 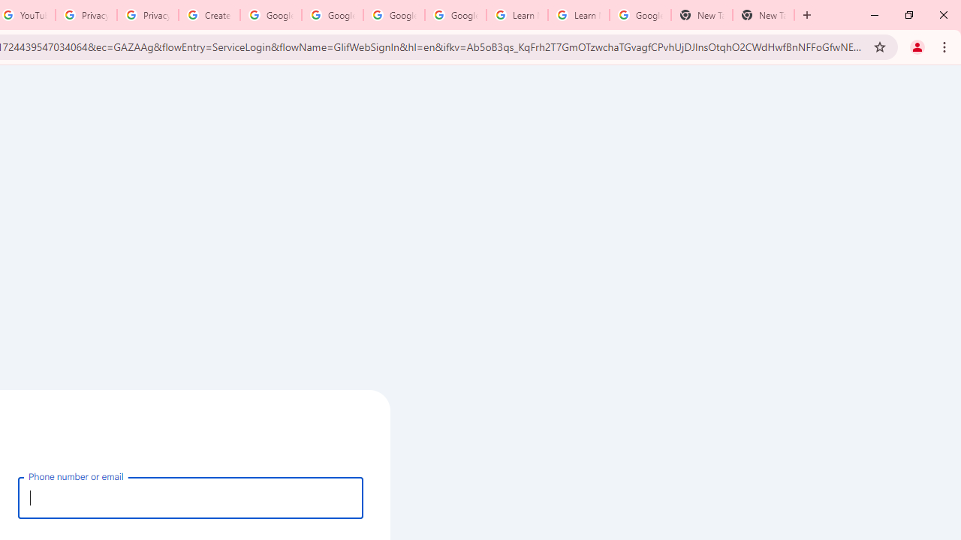 What do you see at coordinates (209, 15) in the screenshot?
I see `Create your Google Account` at bounding box center [209, 15].